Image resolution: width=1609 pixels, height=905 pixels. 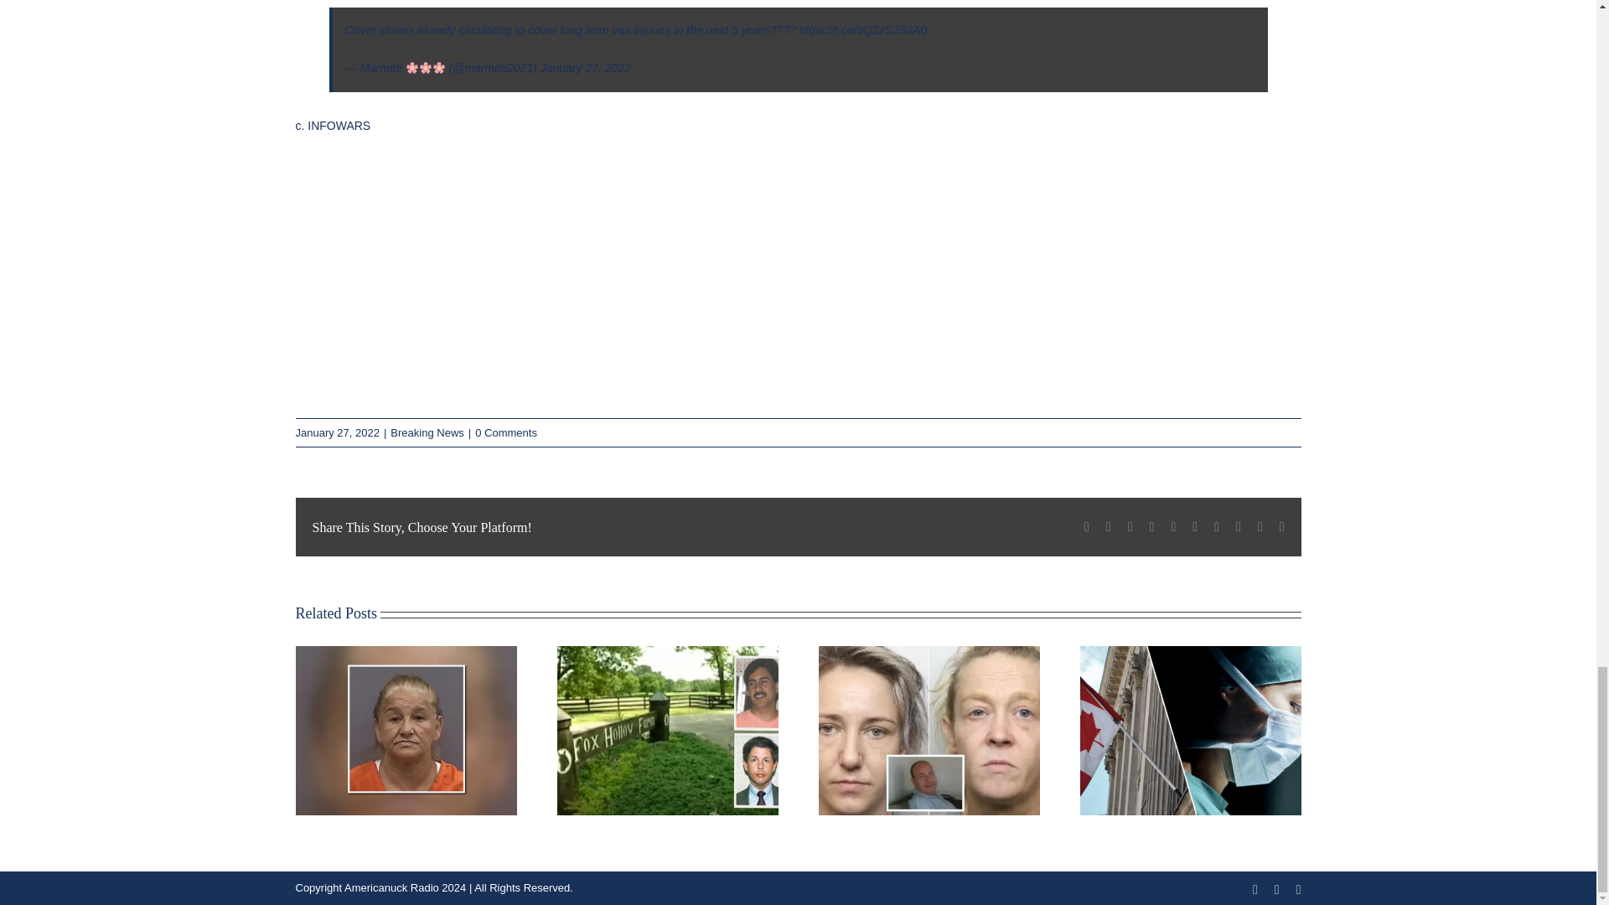 I want to click on January 27, 2022, so click(x=585, y=67).